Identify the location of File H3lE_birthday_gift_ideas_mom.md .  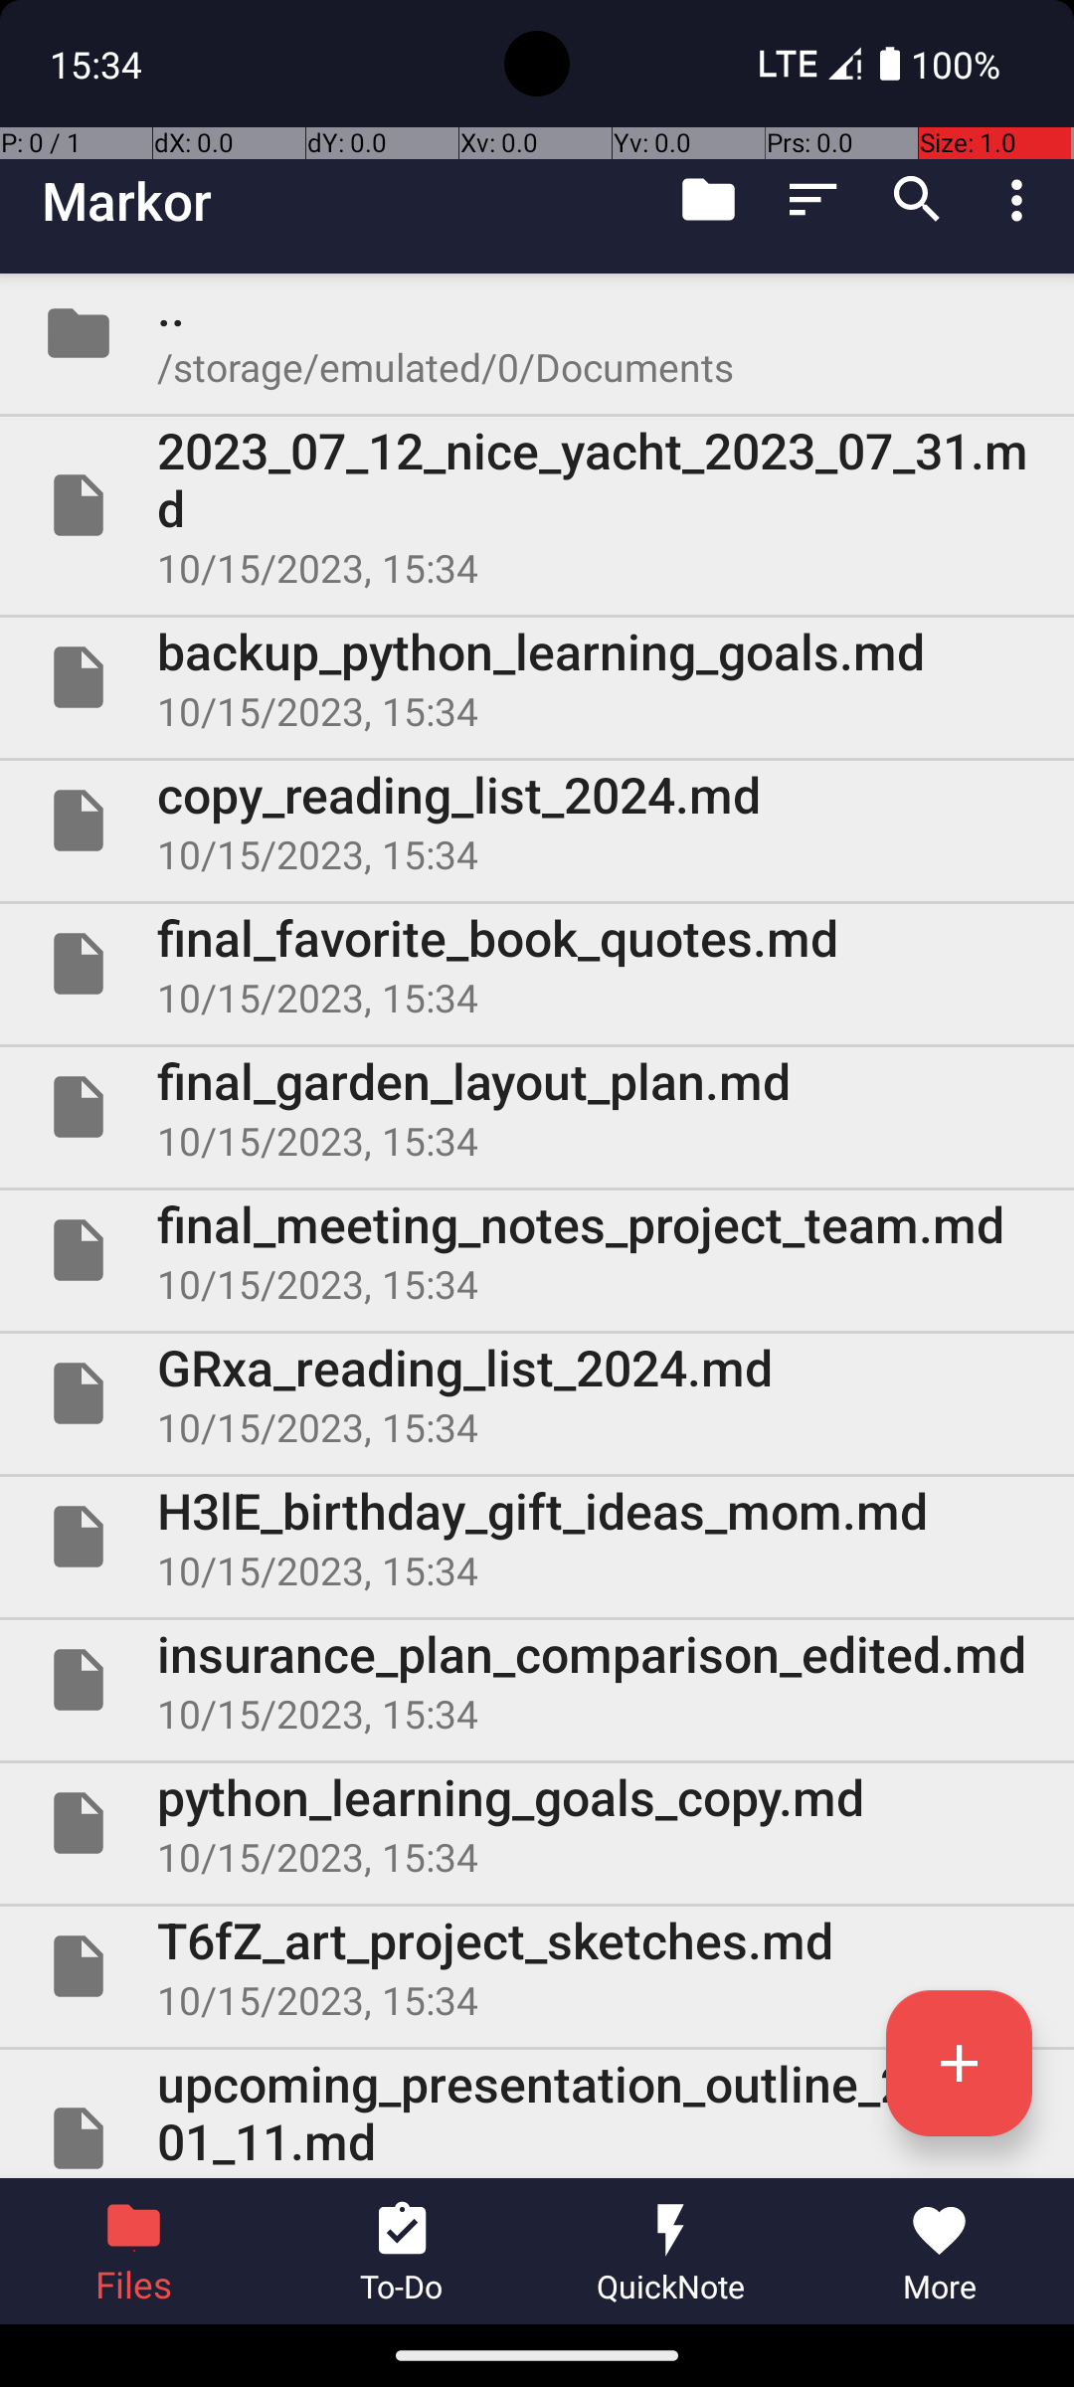
(537, 1537).